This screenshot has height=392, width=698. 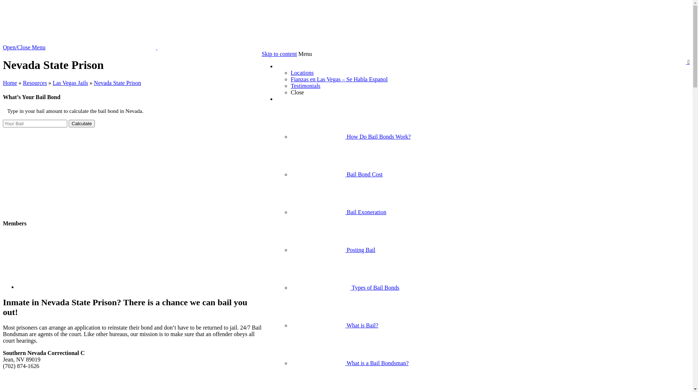 I want to click on Nevada State Prison, so click(x=117, y=83).